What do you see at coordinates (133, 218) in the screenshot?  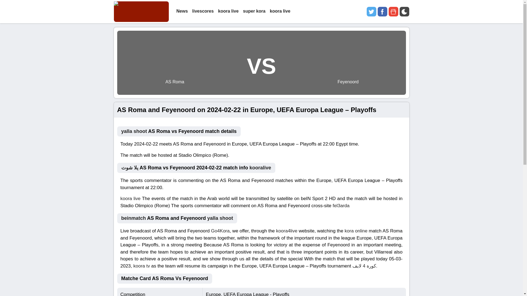 I see `beinmatch` at bounding box center [133, 218].